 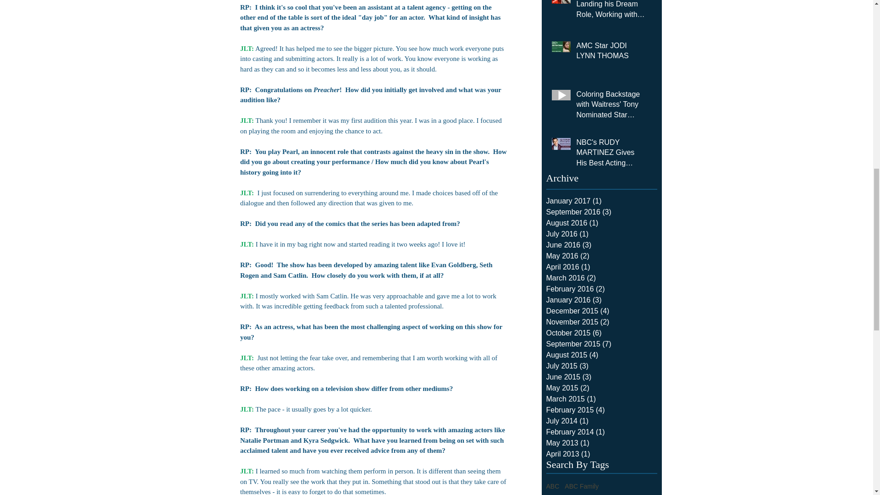 I want to click on AMC Star JODI LYNN THOMAS, so click(x=611, y=52).